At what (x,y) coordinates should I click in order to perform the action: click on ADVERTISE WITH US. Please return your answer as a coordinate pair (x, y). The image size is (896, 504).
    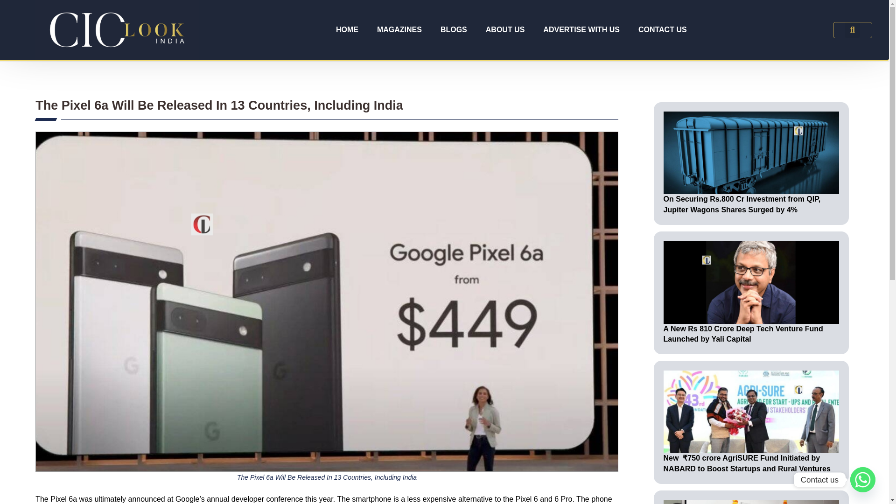
    Looking at the image, I should click on (581, 30).